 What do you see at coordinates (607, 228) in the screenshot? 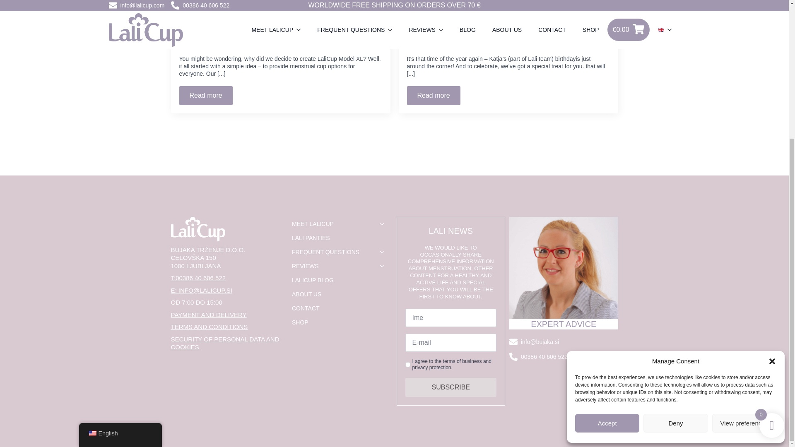
I see `Accept` at bounding box center [607, 228].